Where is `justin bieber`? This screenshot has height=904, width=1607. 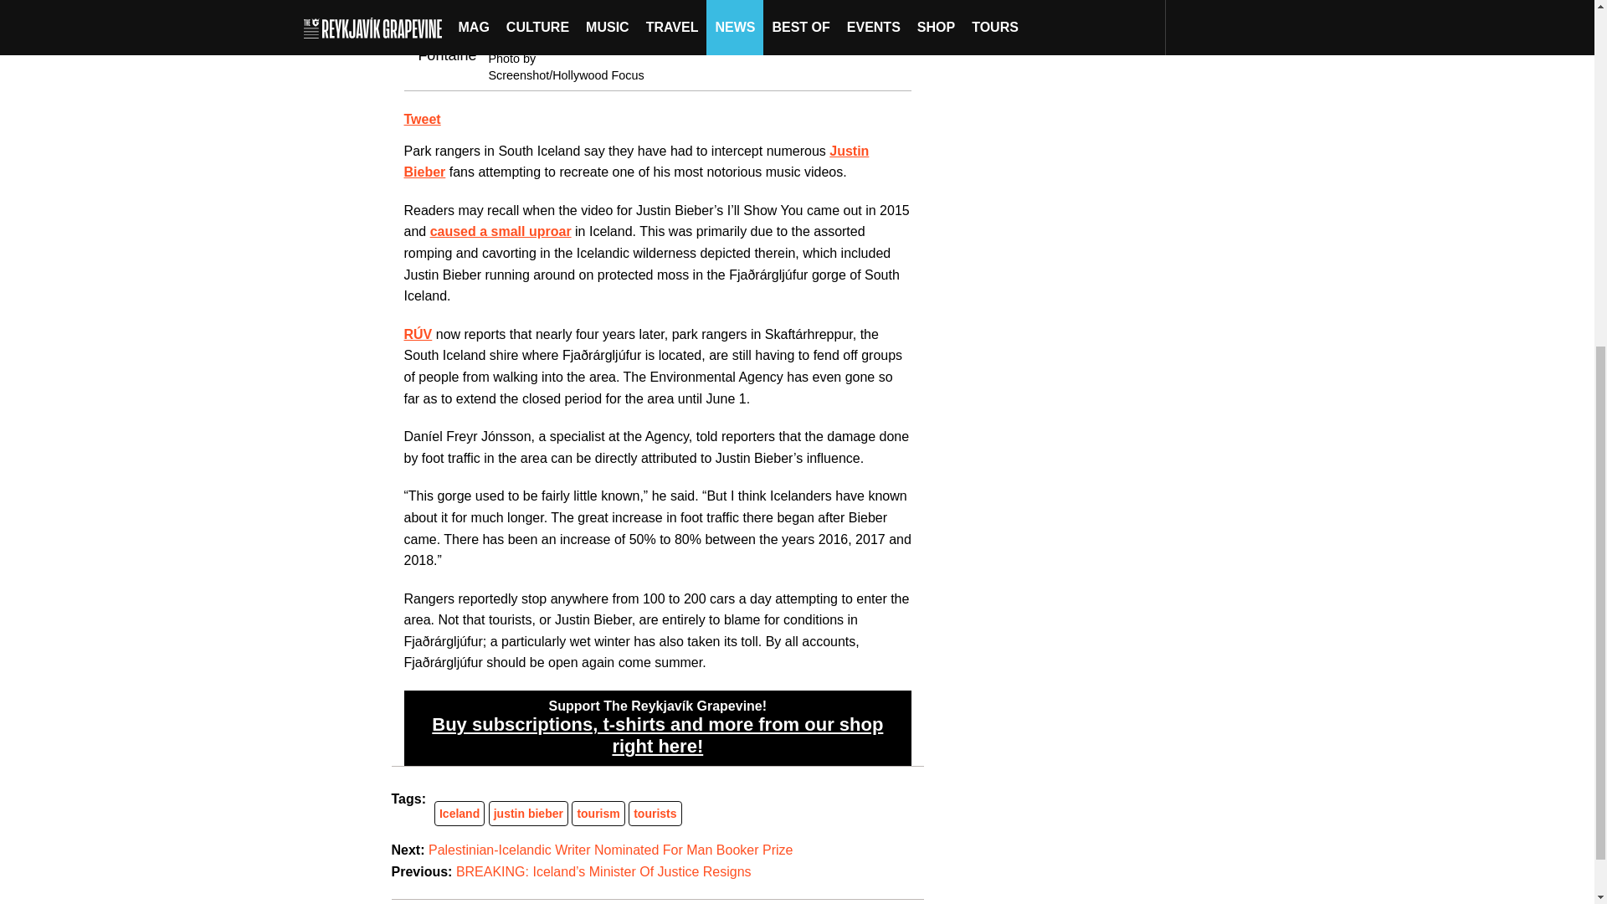 justin bieber is located at coordinates (528, 814).